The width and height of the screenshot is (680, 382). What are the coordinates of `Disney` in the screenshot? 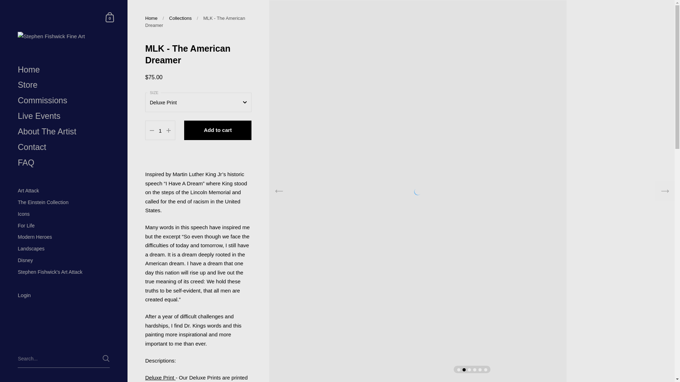 It's located at (64, 260).